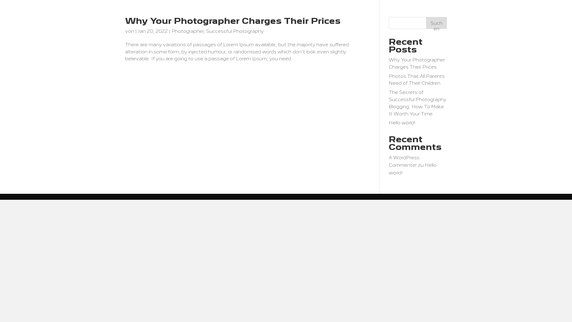  What do you see at coordinates (417, 63) in the screenshot?
I see `Why Your Photographer Charges Their Prices` at bounding box center [417, 63].